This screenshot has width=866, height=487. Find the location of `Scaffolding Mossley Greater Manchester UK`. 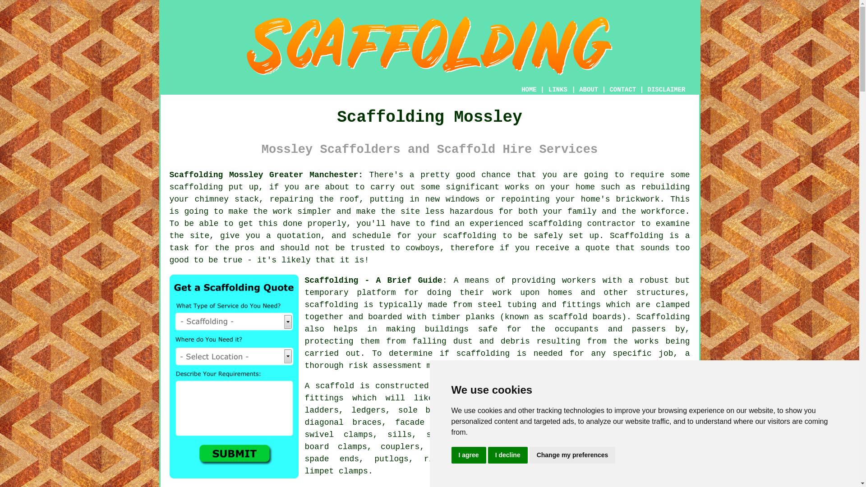

Scaffolding Mossley Greater Manchester UK is located at coordinates (267, 175).